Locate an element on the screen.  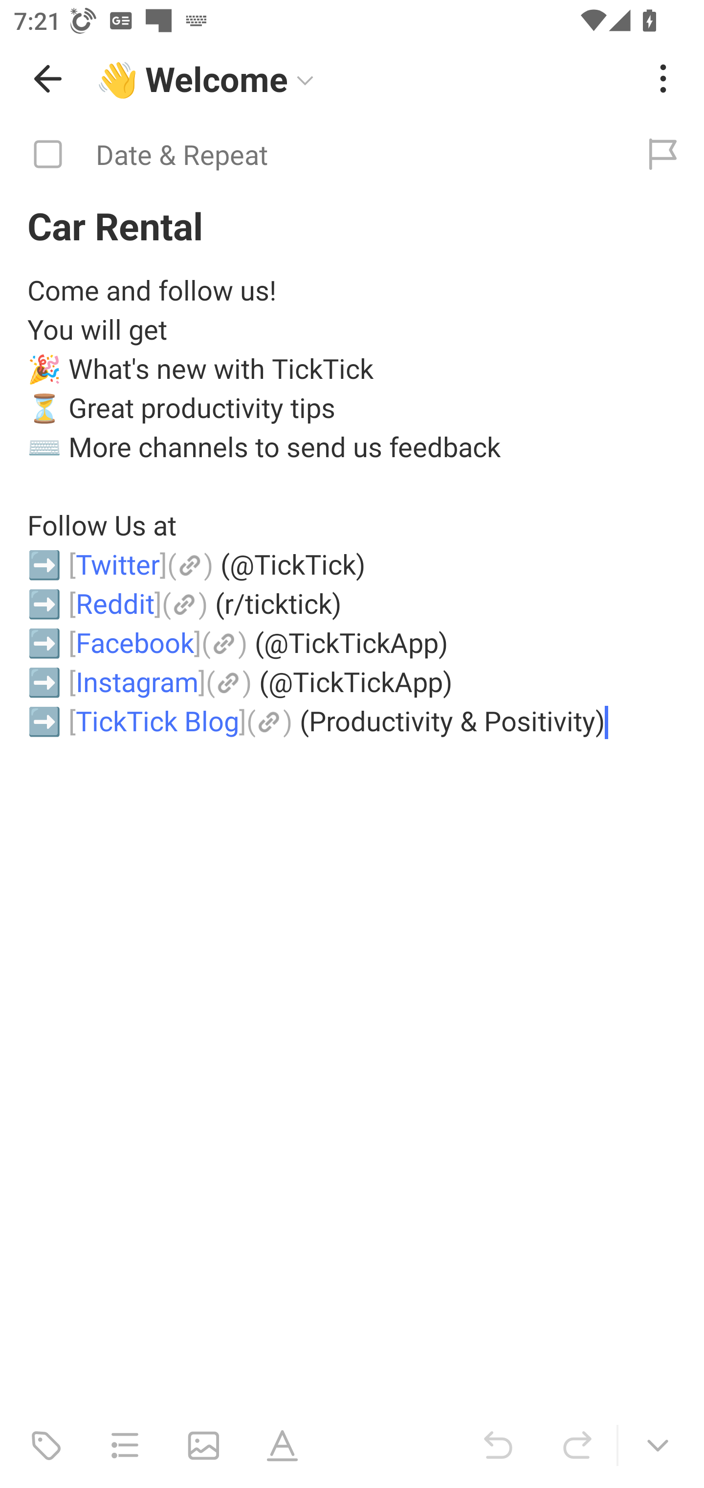
Car Rental is located at coordinates (352, 225).